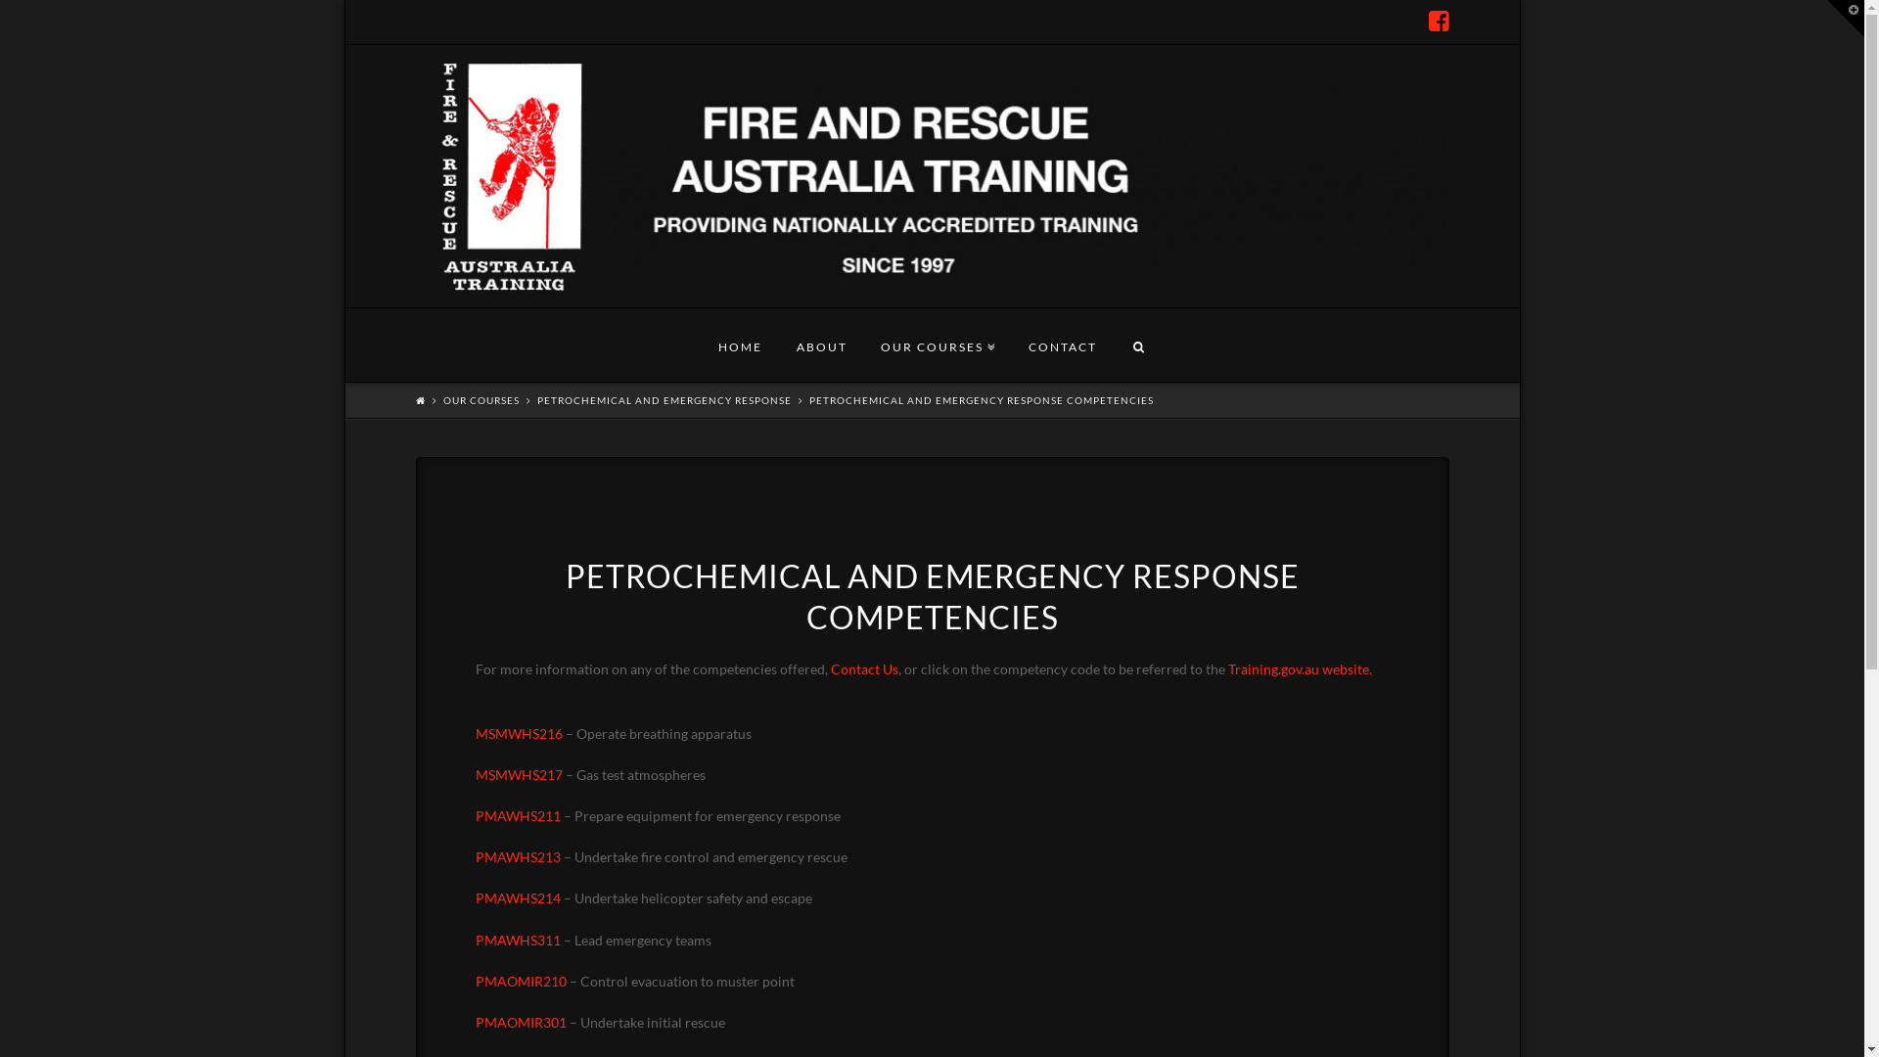  What do you see at coordinates (740, 345) in the screenshot?
I see `HOME` at bounding box center [740, 345].